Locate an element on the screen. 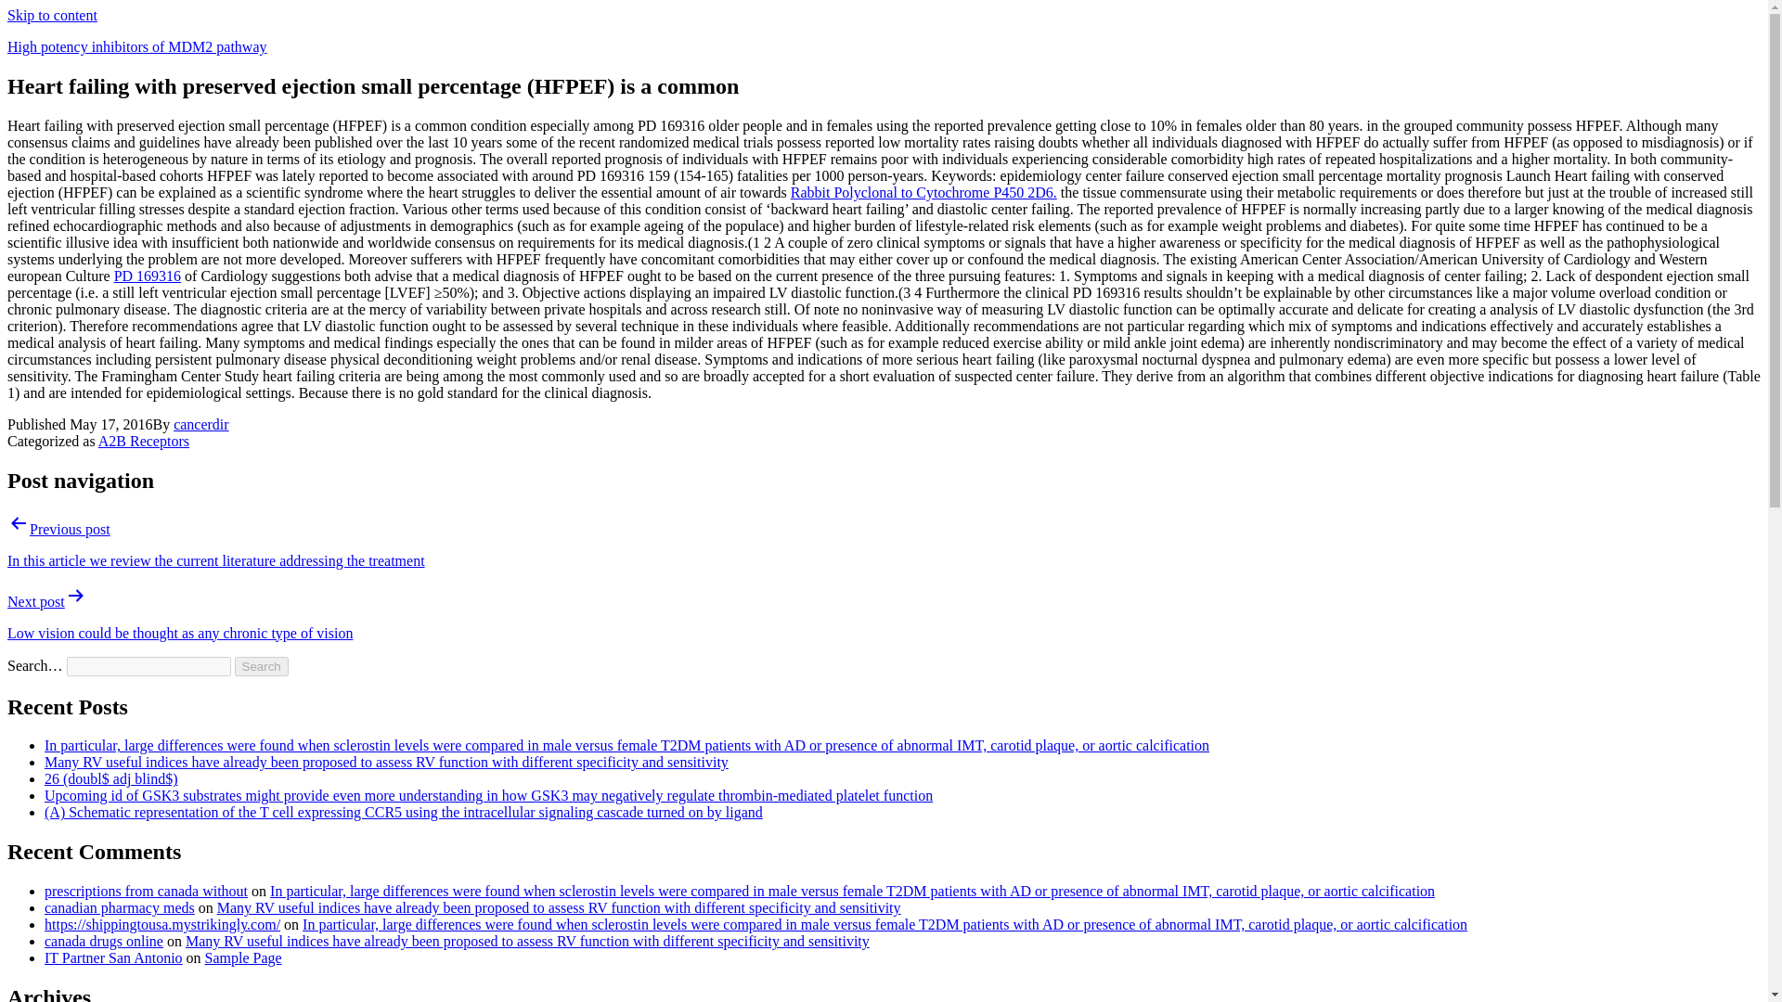 The height and width of the screenshot is (1002, 1782). canadian pharmacy meds is located at coordinates (119, 907).